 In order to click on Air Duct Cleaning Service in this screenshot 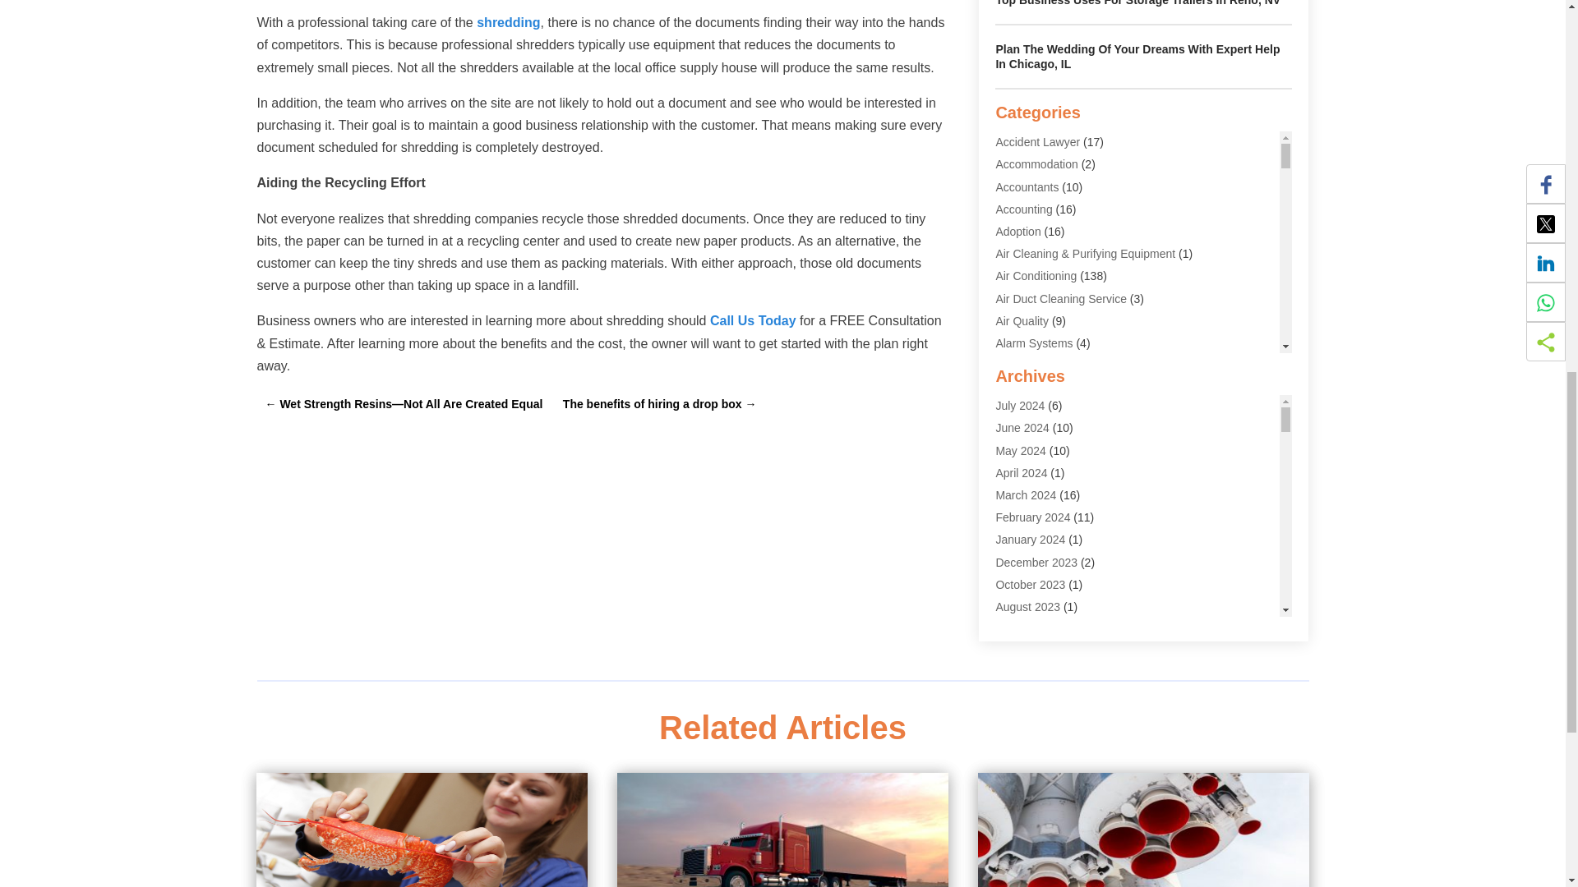, I will do `click(1060, 299)`.